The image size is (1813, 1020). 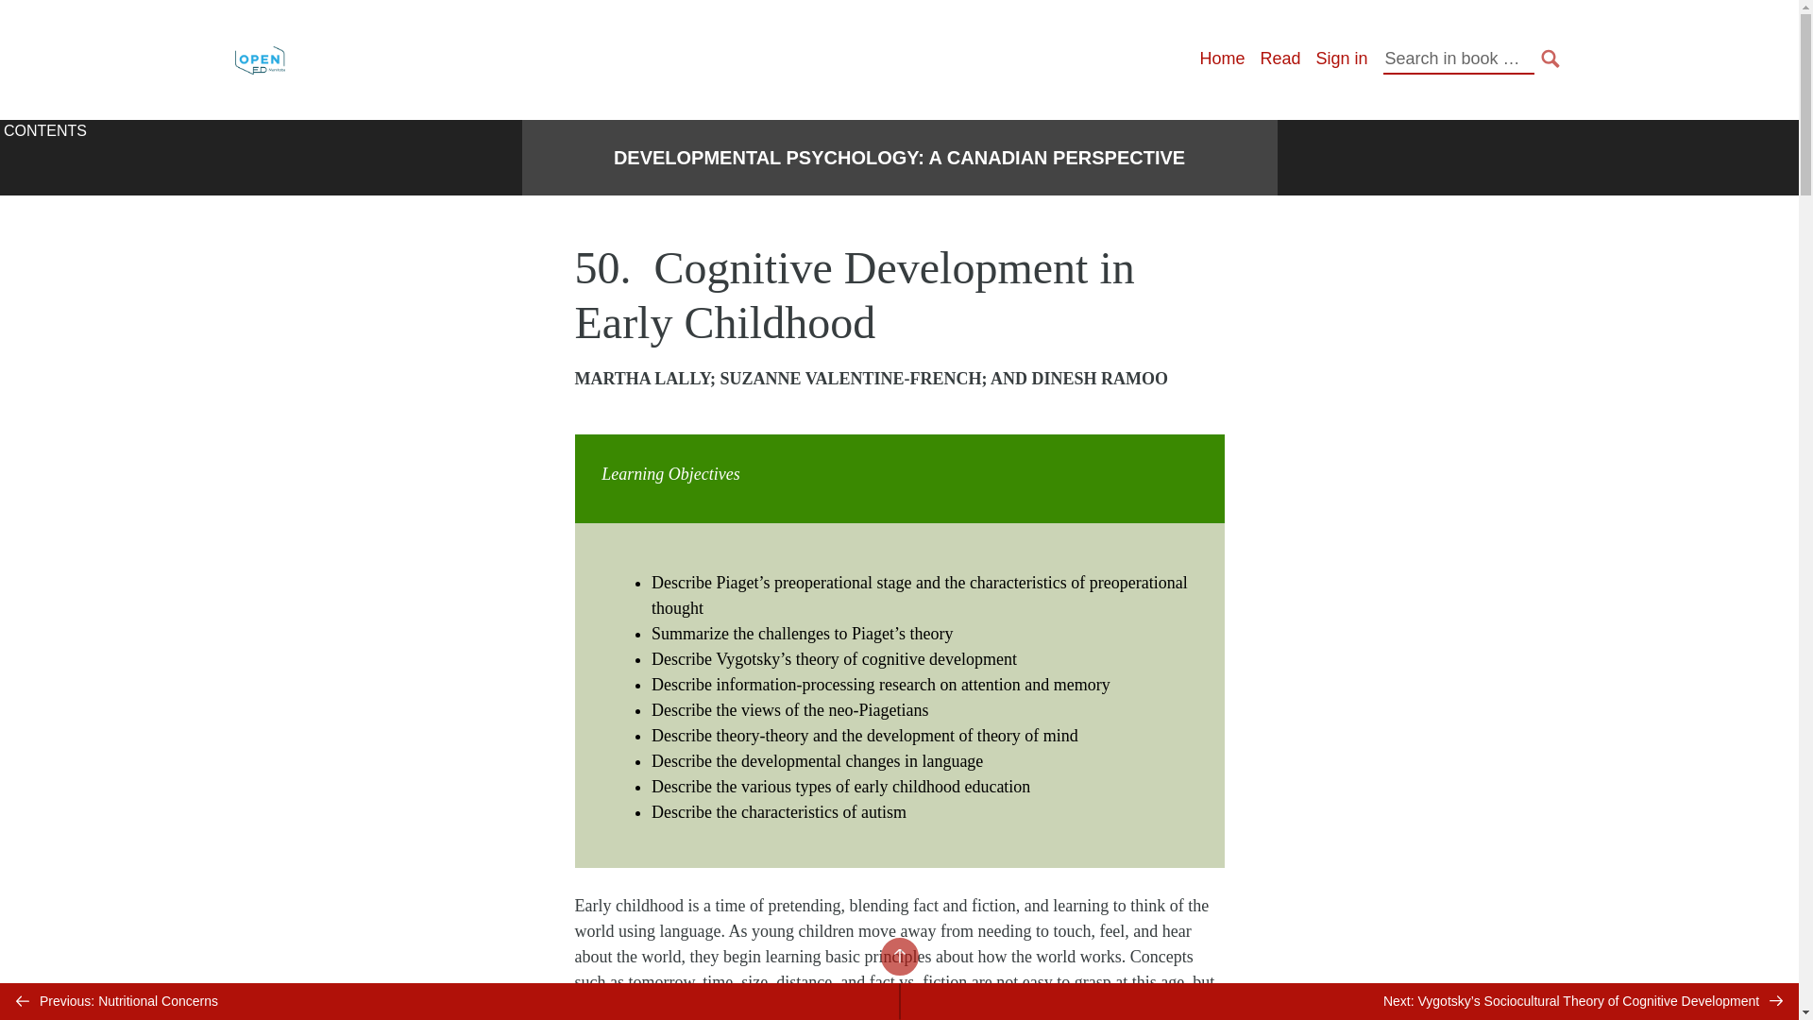 I want to click on BACK TO TOP, so click(x=898, y=956).